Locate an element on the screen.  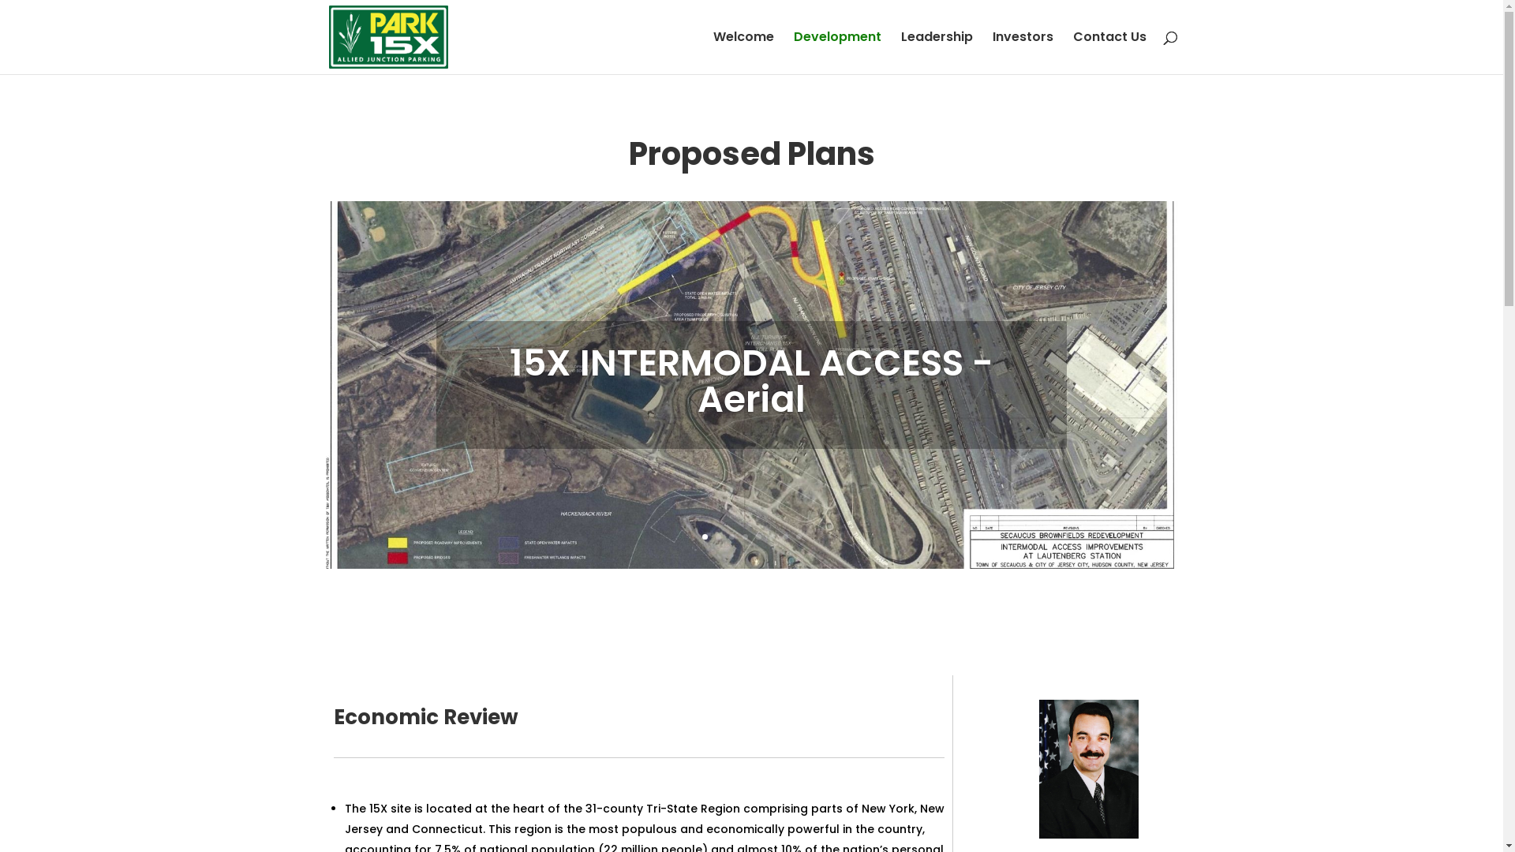
6 is located at coordinates (772, 536).